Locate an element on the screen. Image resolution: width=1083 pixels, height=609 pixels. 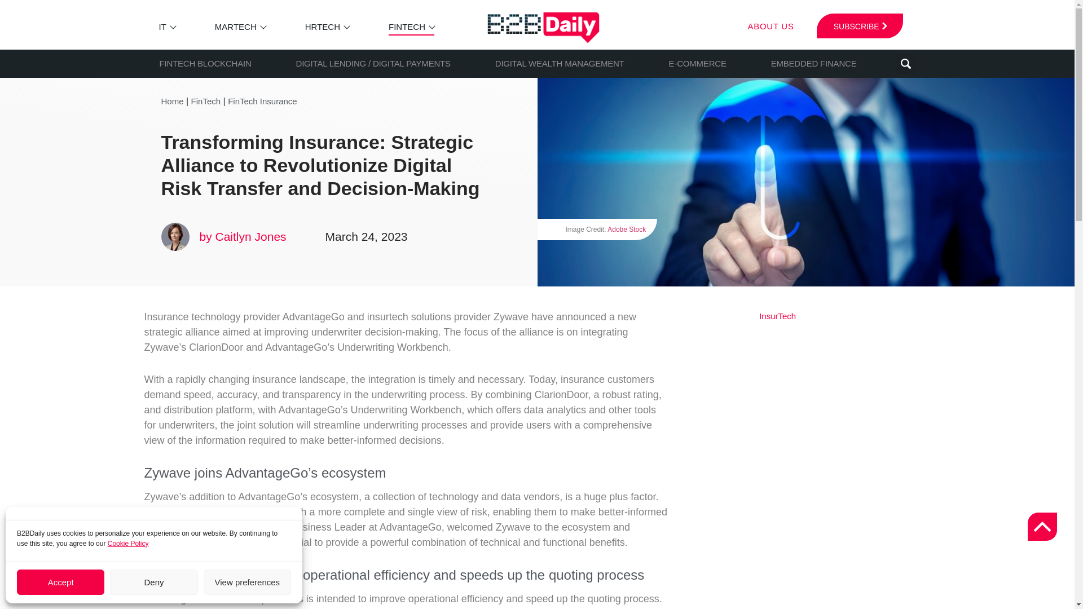
View preferences is located at coordinates (247, 582).